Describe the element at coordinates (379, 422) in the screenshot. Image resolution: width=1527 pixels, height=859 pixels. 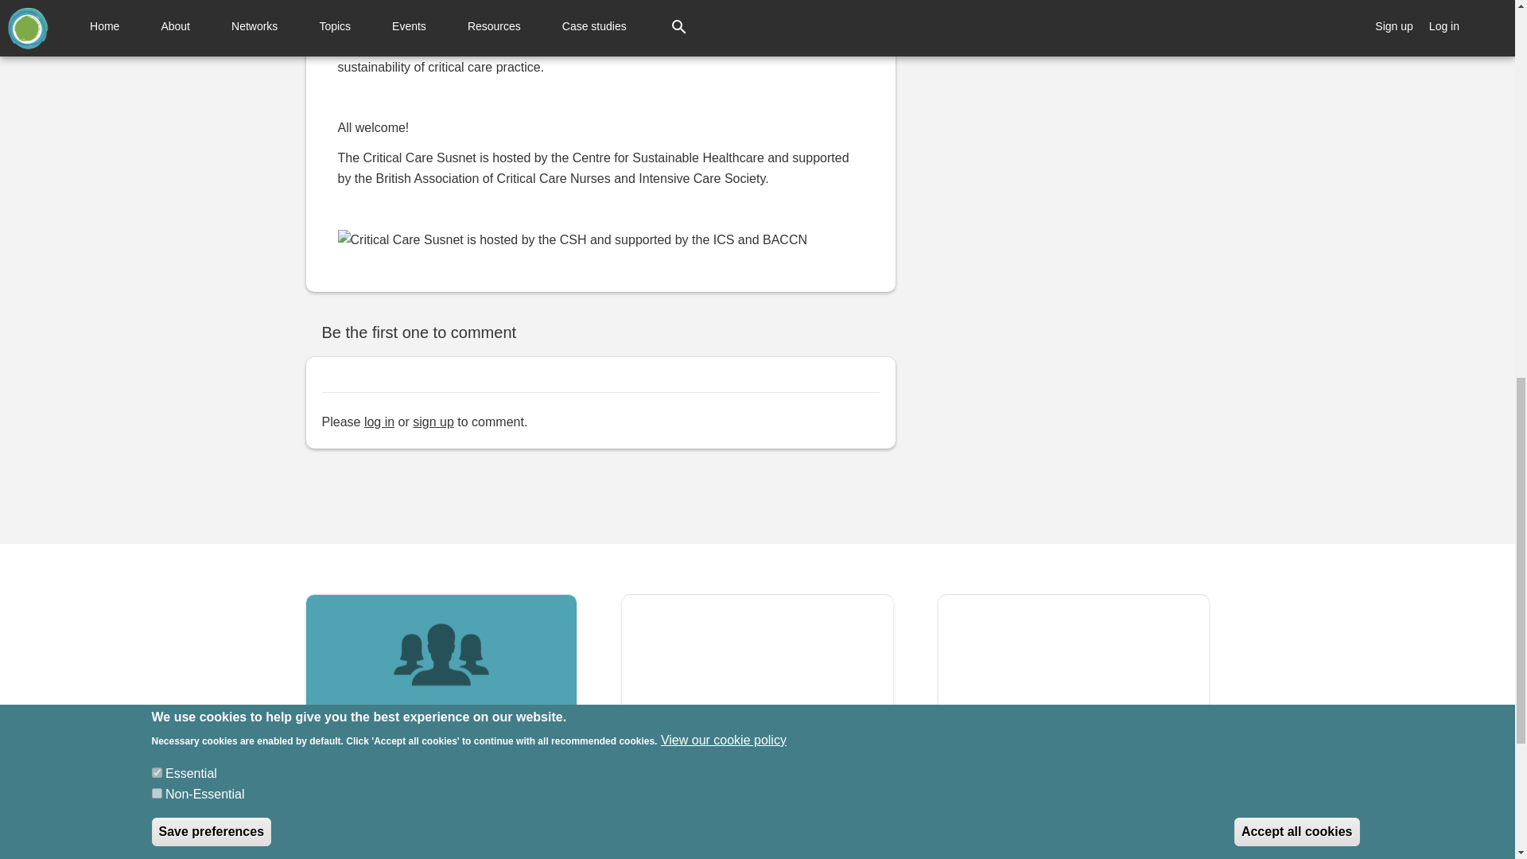
I see `log in` at that location.